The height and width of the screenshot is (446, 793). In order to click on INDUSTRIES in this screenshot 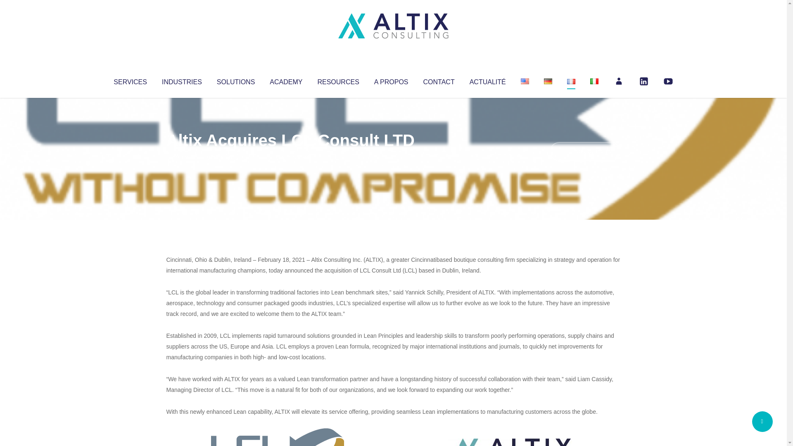, I will do `click(182, 80)`.